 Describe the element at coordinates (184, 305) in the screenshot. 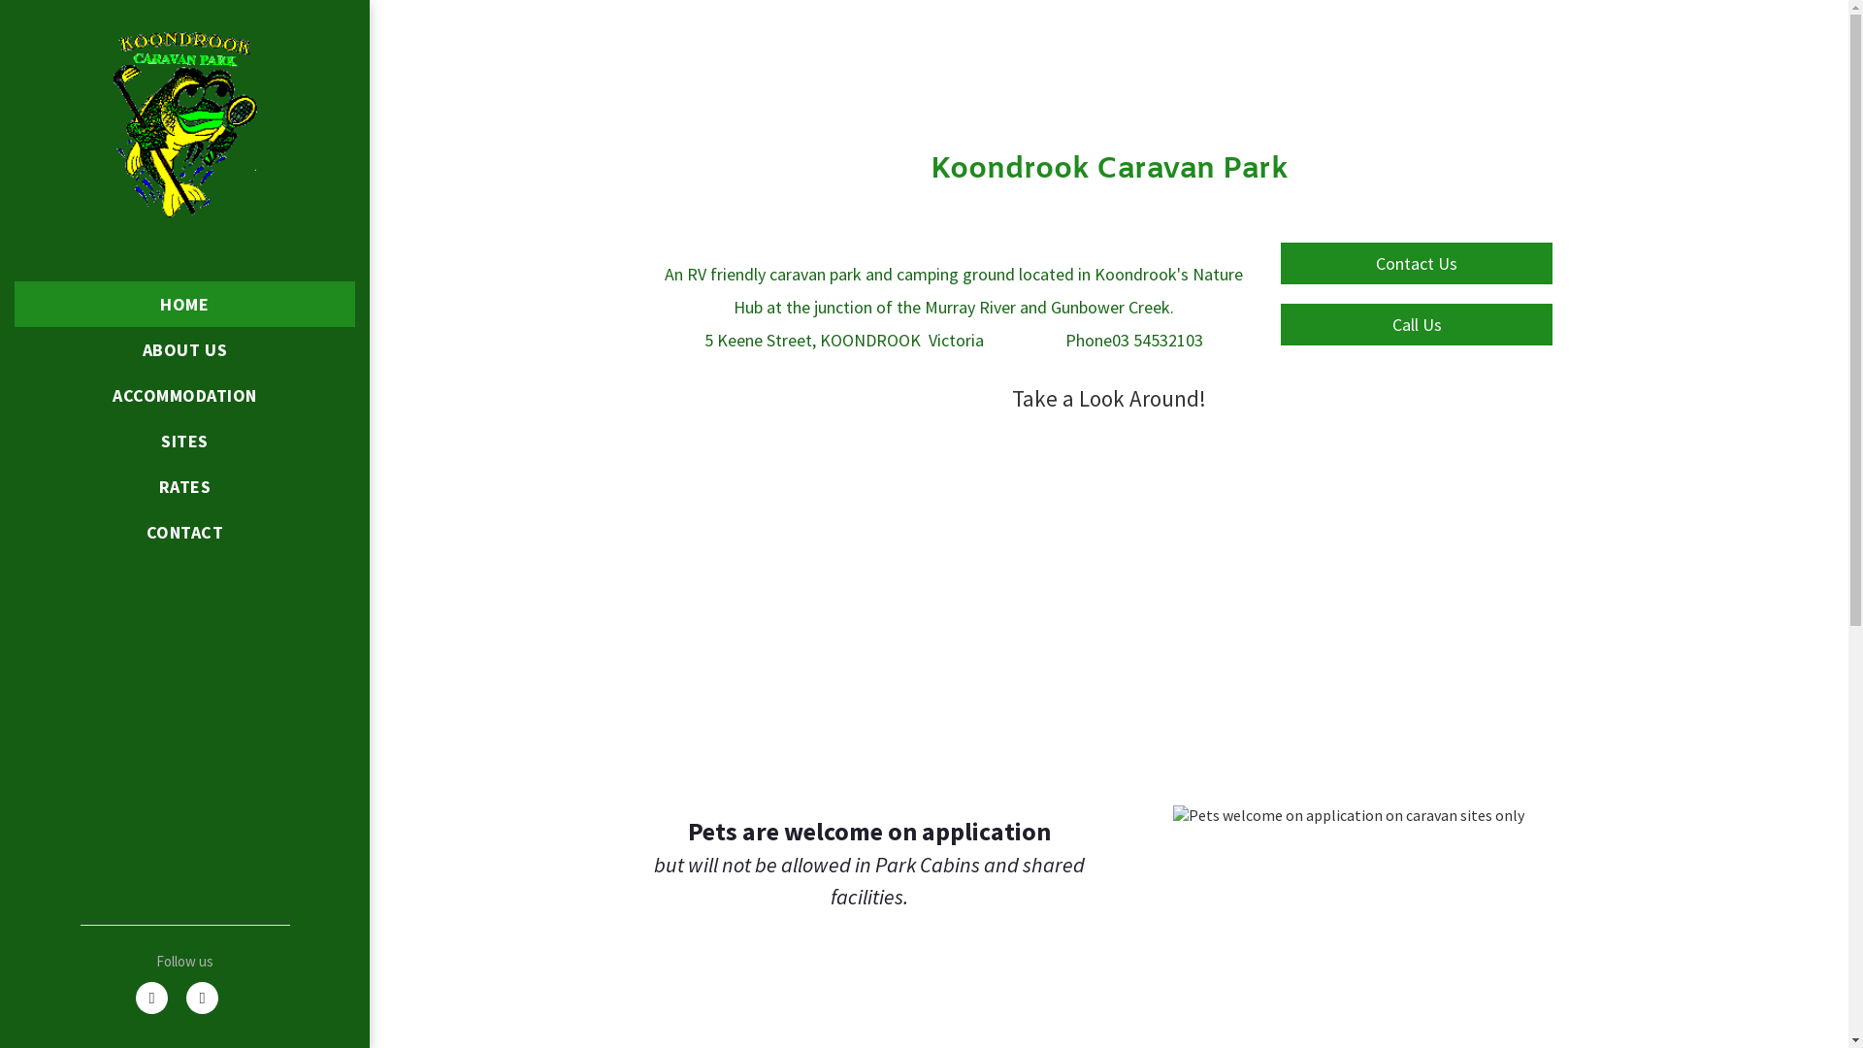

I see `HOME` at that location.